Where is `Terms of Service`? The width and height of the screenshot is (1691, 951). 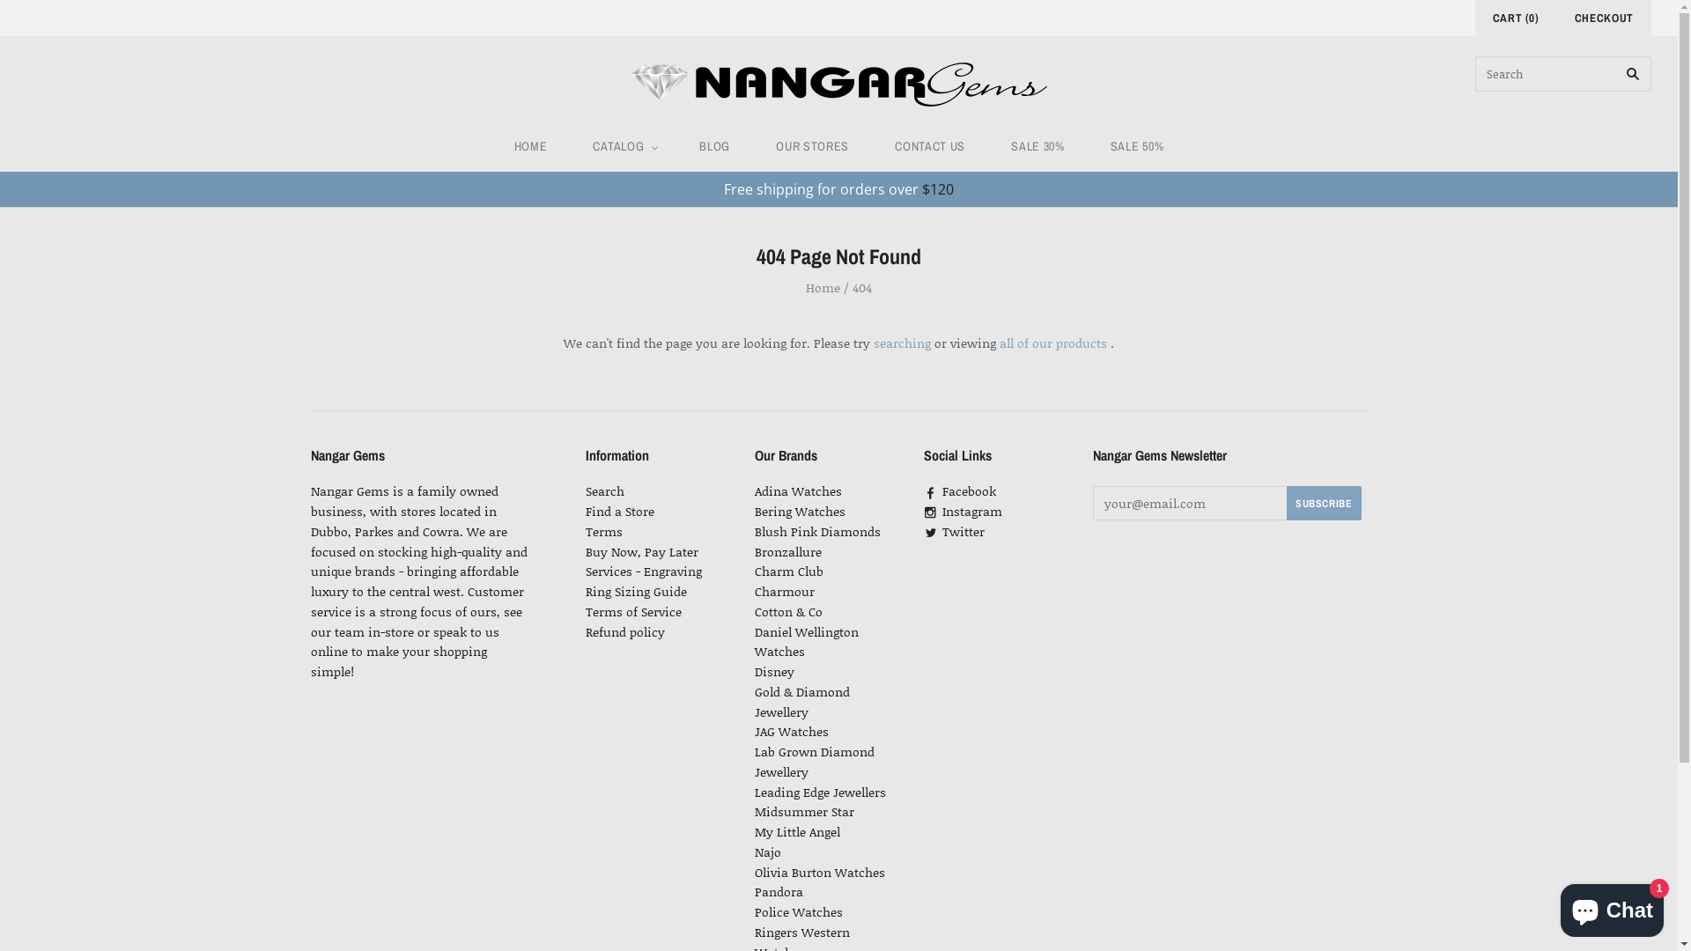 Terms of Service is located at coordinates (632, 611).